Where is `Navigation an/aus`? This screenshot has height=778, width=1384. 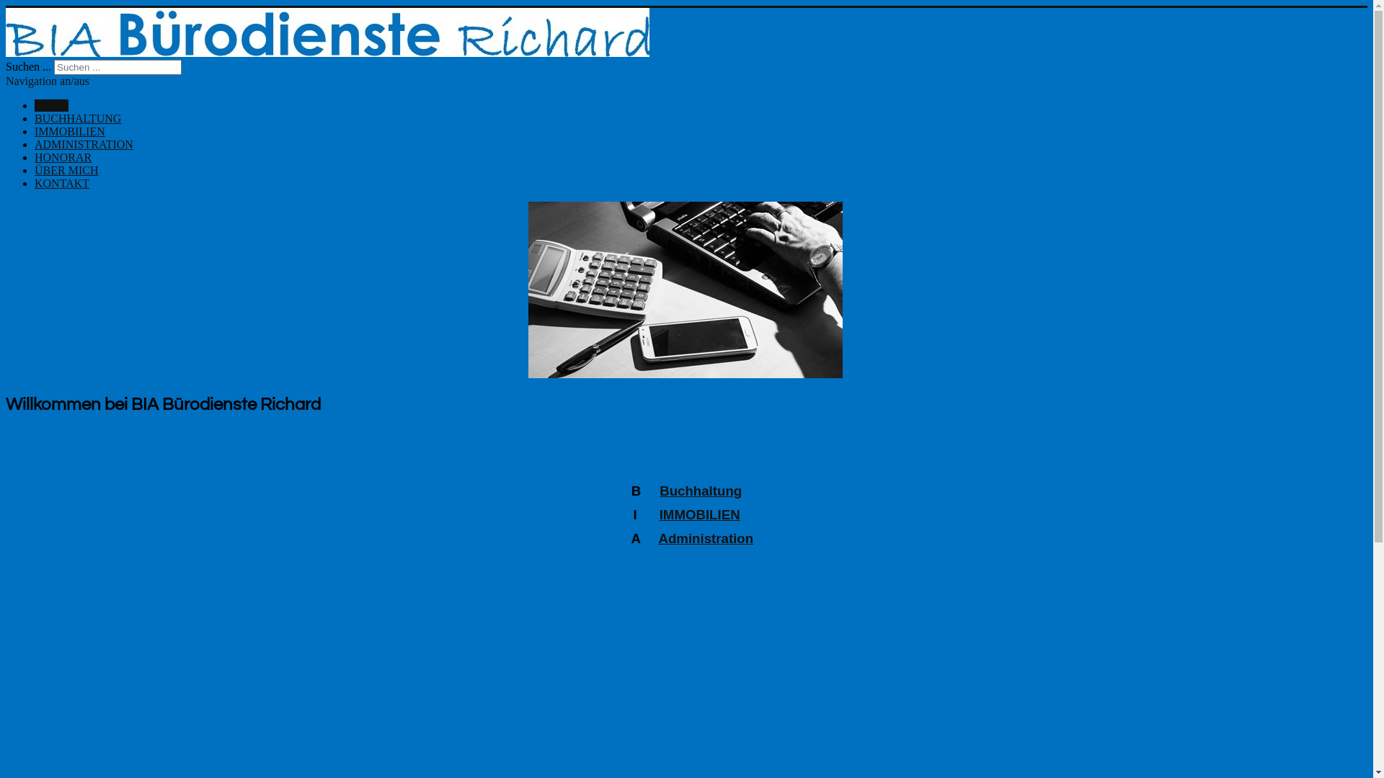
Navigation an/aus is located at coordinates (48, 81).